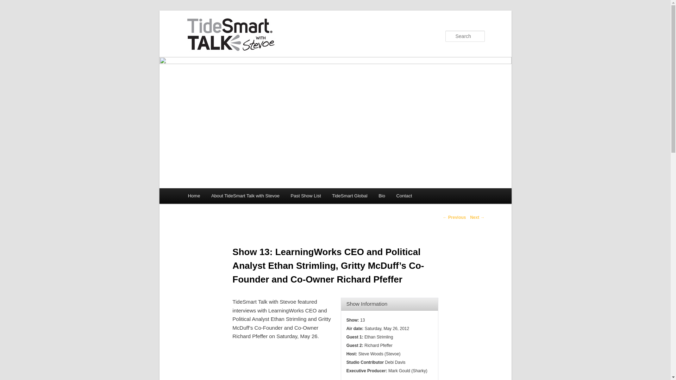 This screenshot has height=380, width=676. I want to click on Home, so click(194, 196).